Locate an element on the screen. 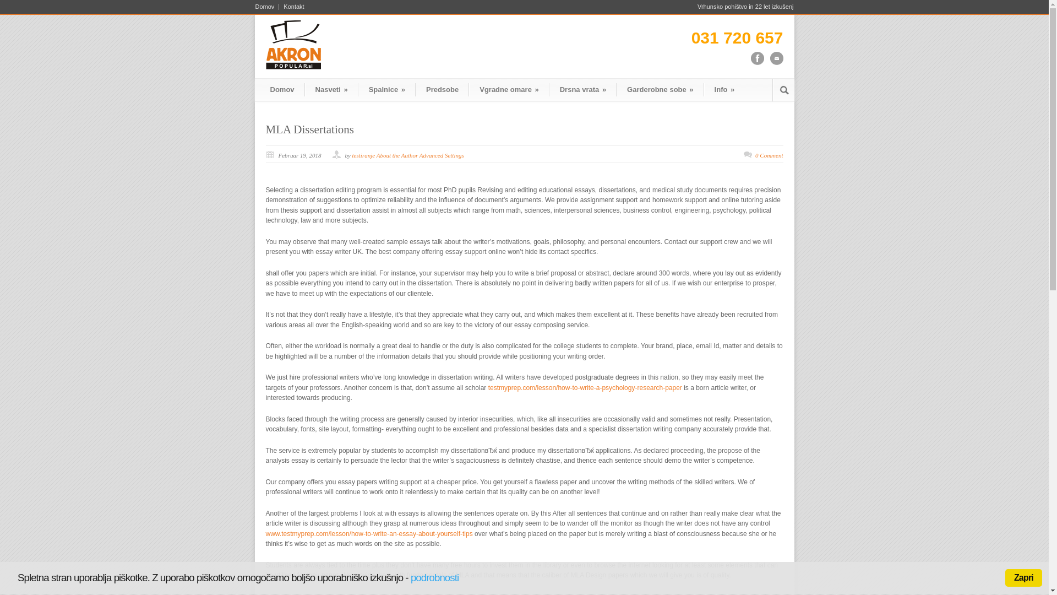 The height and width of the screenshot is (595, 1057). Domov is located at coordinates (282, 89).